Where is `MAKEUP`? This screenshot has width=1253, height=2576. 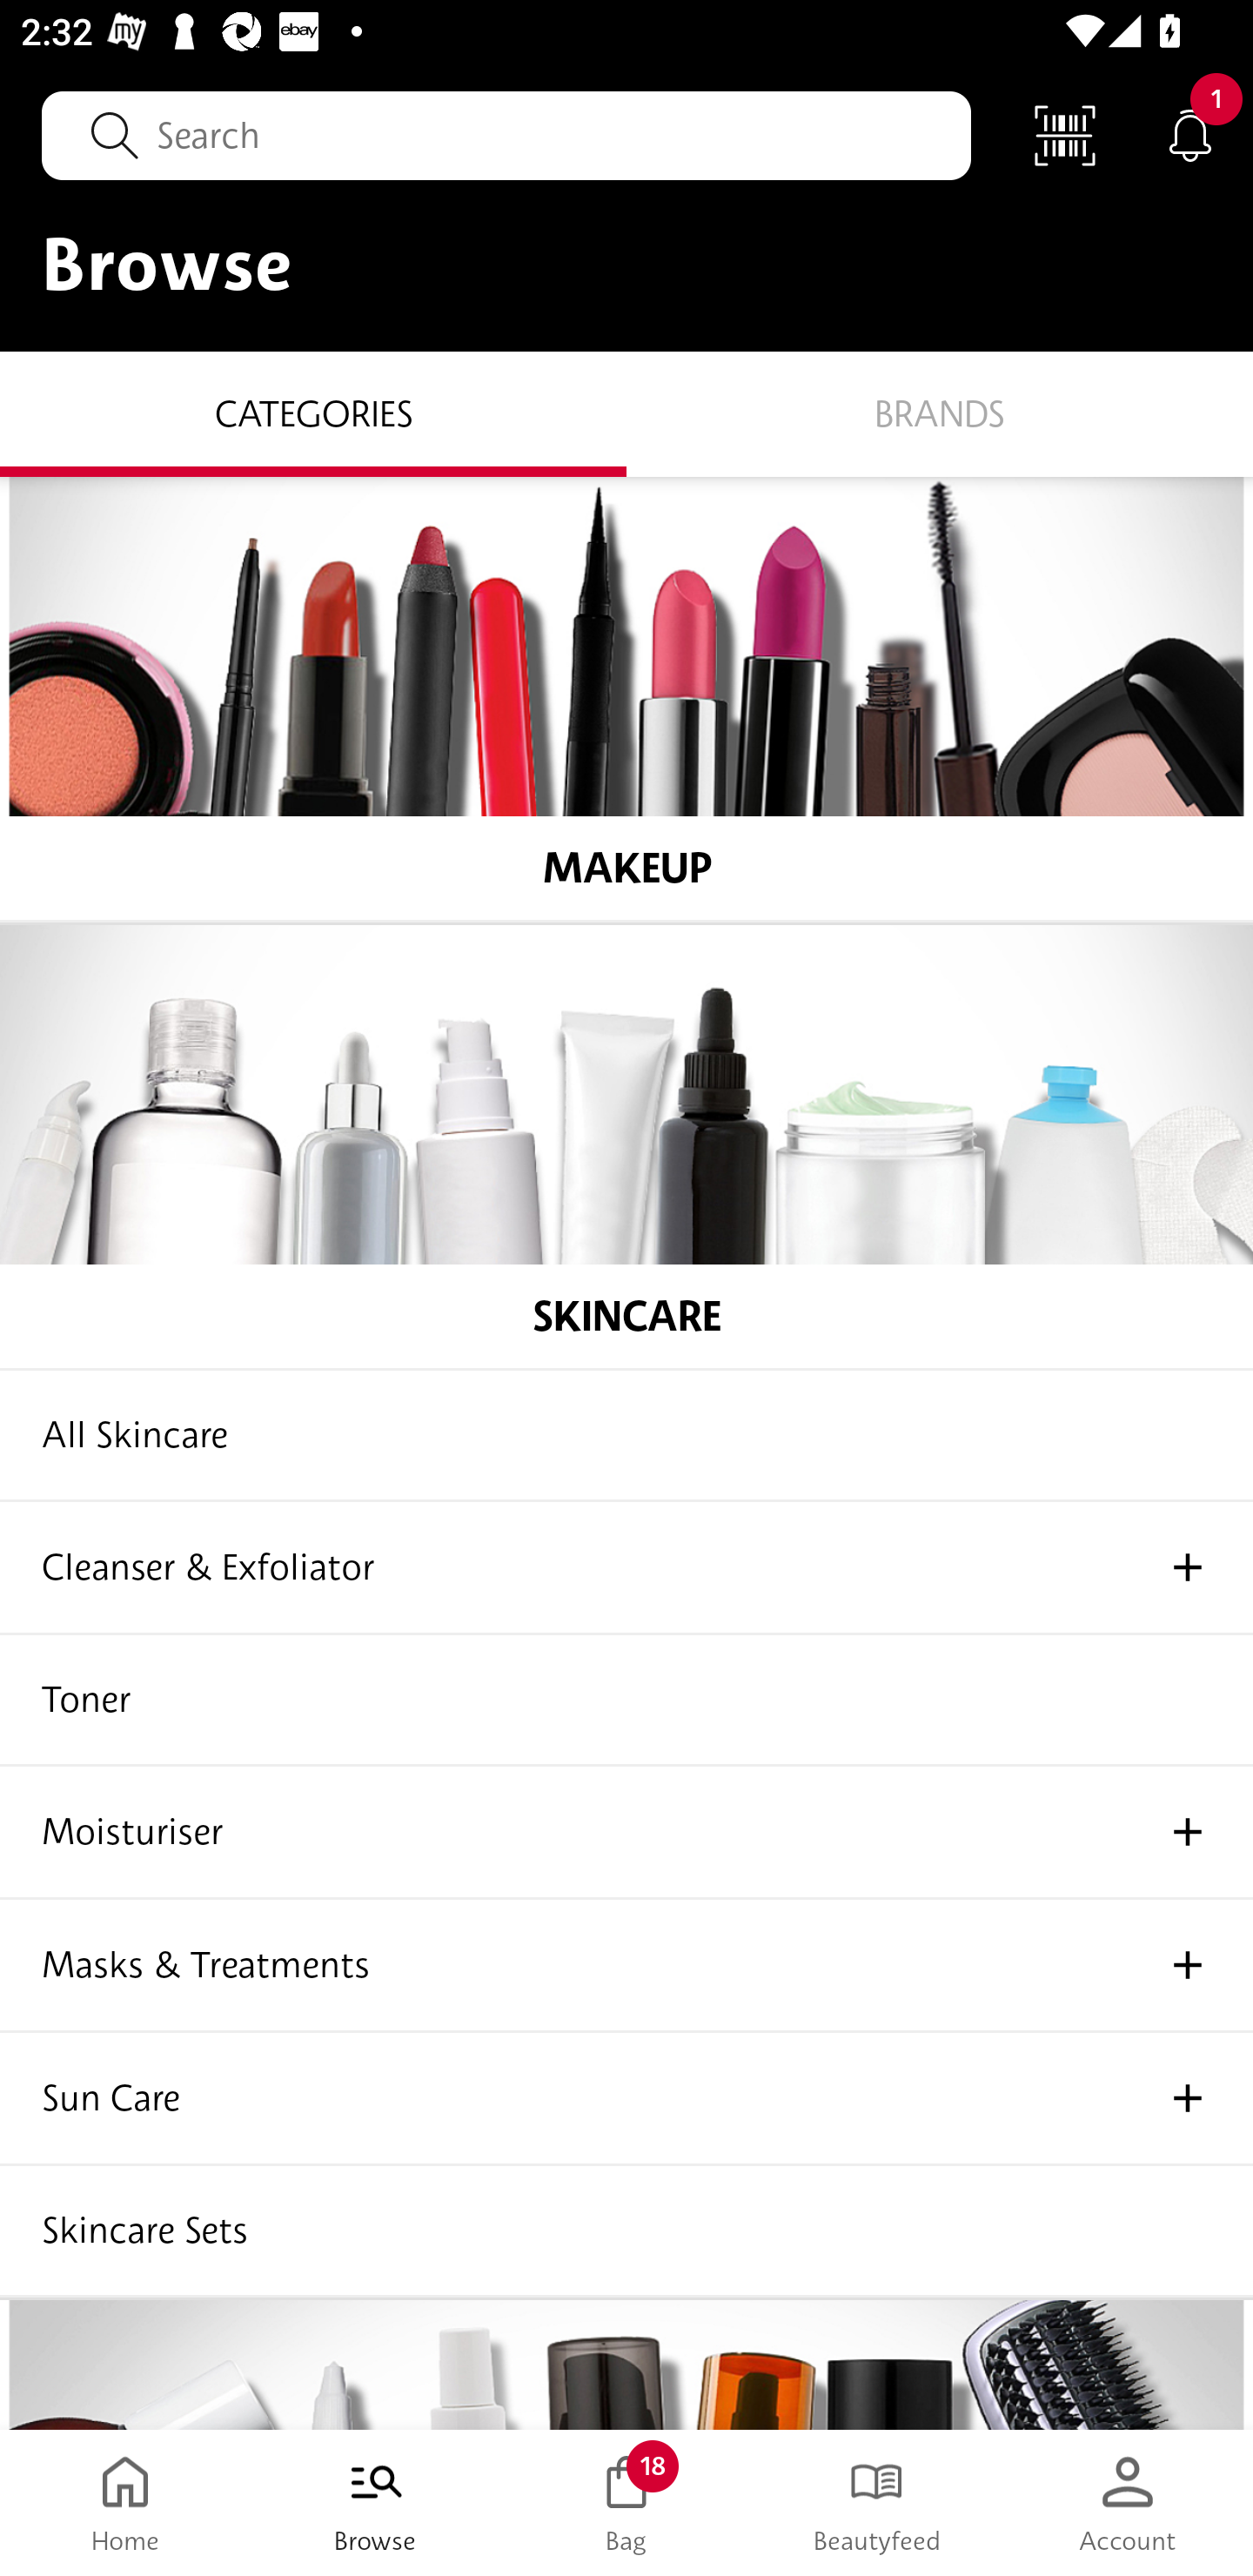 MAKEUP is located at coordinates (626, 699).